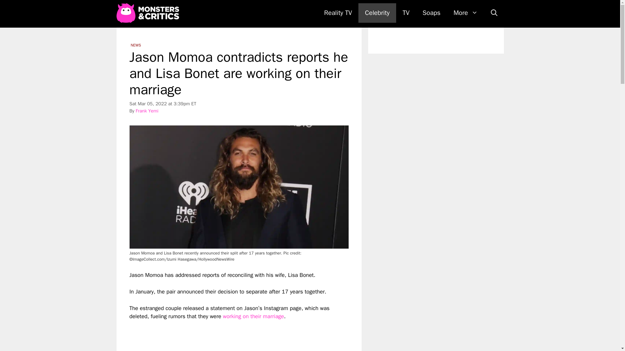 The height and width of the screenshot is (351, 625). What do you see at coordinates (377, 13) in the screenshot?
I see `Celebrity` at bounding box center [377, 13].